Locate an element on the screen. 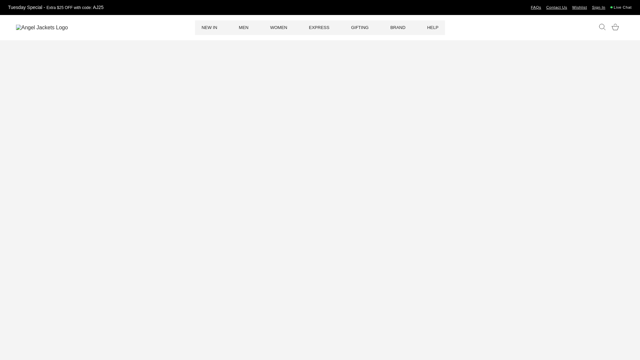 The height and width of the screenshot is (360, 640). Sign In is located at coordinates (599, 7).